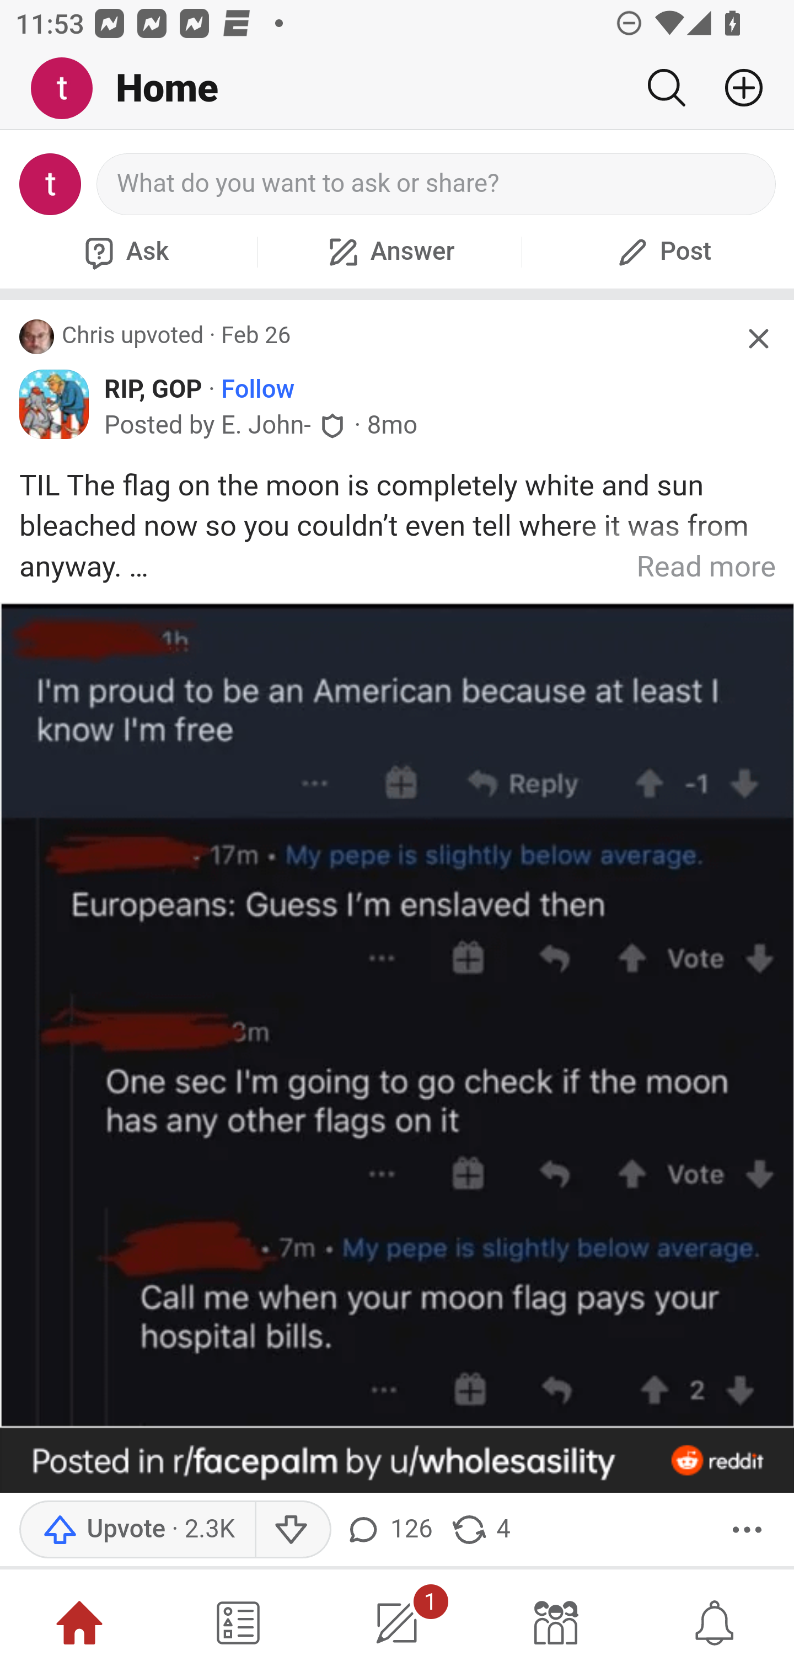 This screenshot has height=1677, width=794. What do you see at coordinates (37, 337) in the screenshot?
I see `Profile photo for Chris Harrington` at bounding box center [37, 337].